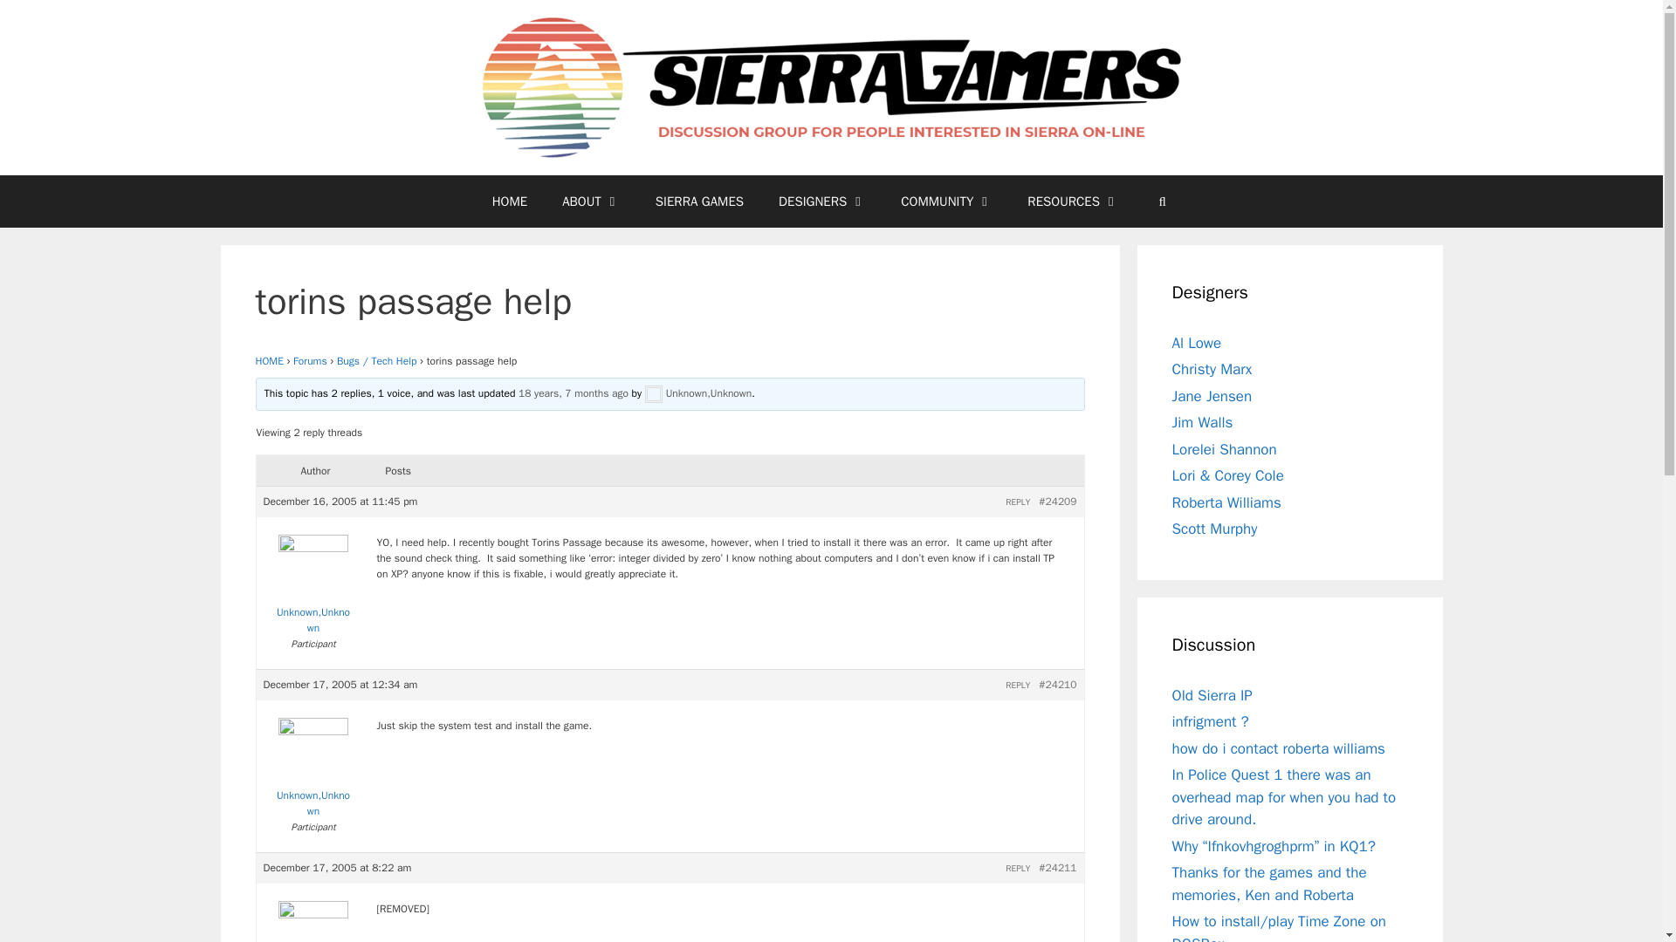 The width and height of the screenshot is (1676, 942). What do you see at coordinates (1073, 201) in the screenshot?
I see `RESOURCES` at bounding box center [1073, 201].